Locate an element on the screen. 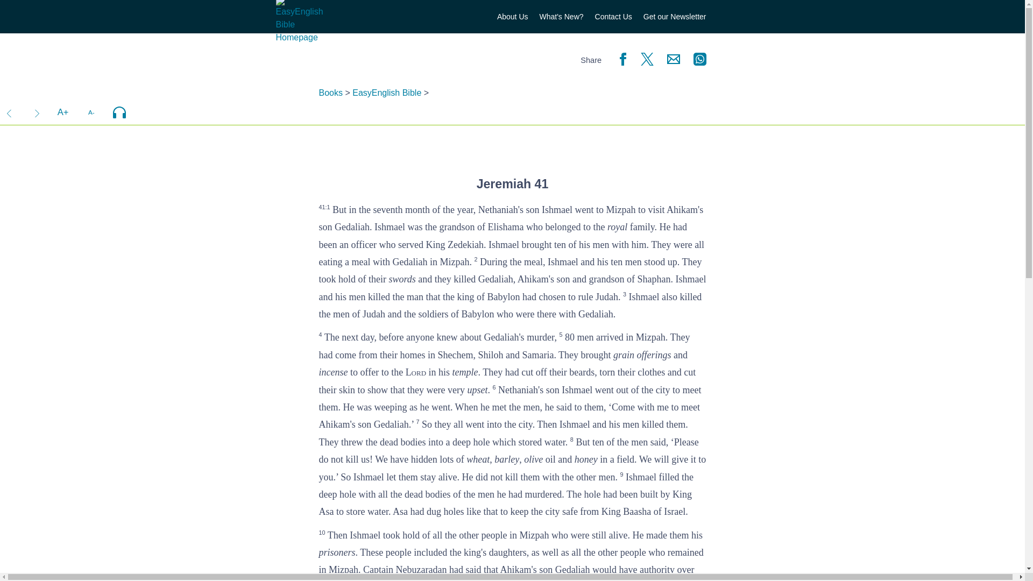 The width and height of the screenshot is (1033, 581). EasyEnglish Bible Homepage is located at coordinates (299, 22).